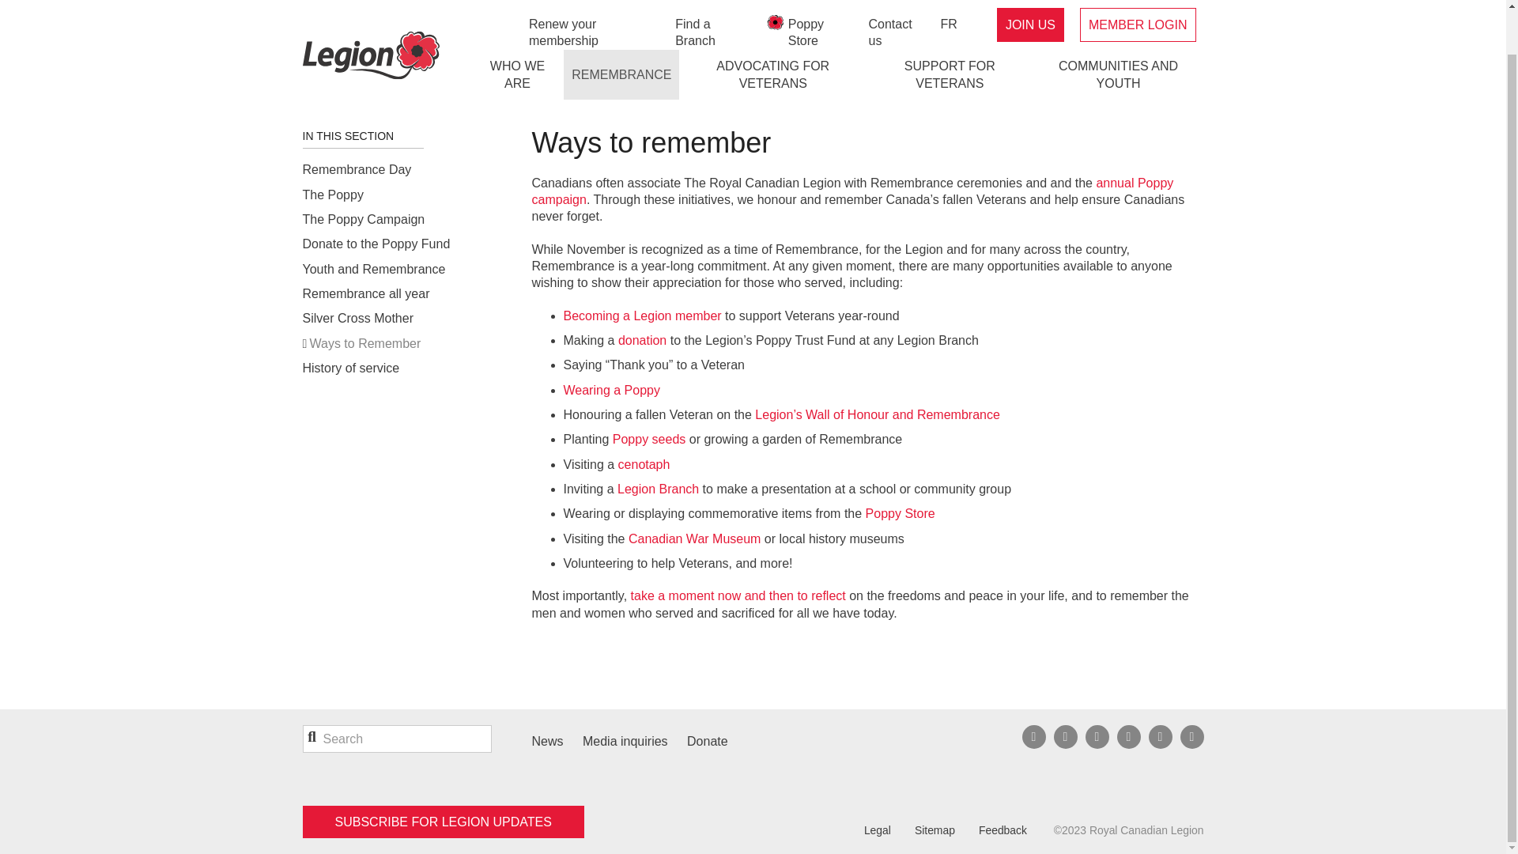 The width and height of the screenshot is (1518, 854). I want to click on Poppy Store, so click(821, 2).